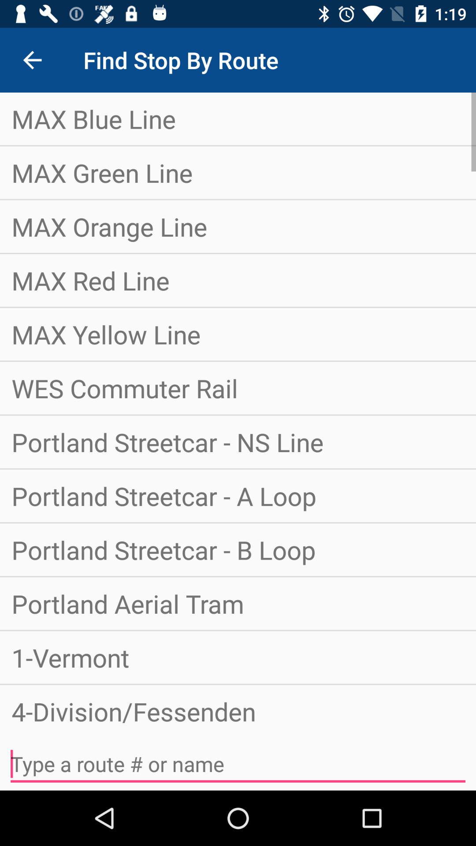  I want to click on click the icon below the portland streetcar b, so click(238, 604).